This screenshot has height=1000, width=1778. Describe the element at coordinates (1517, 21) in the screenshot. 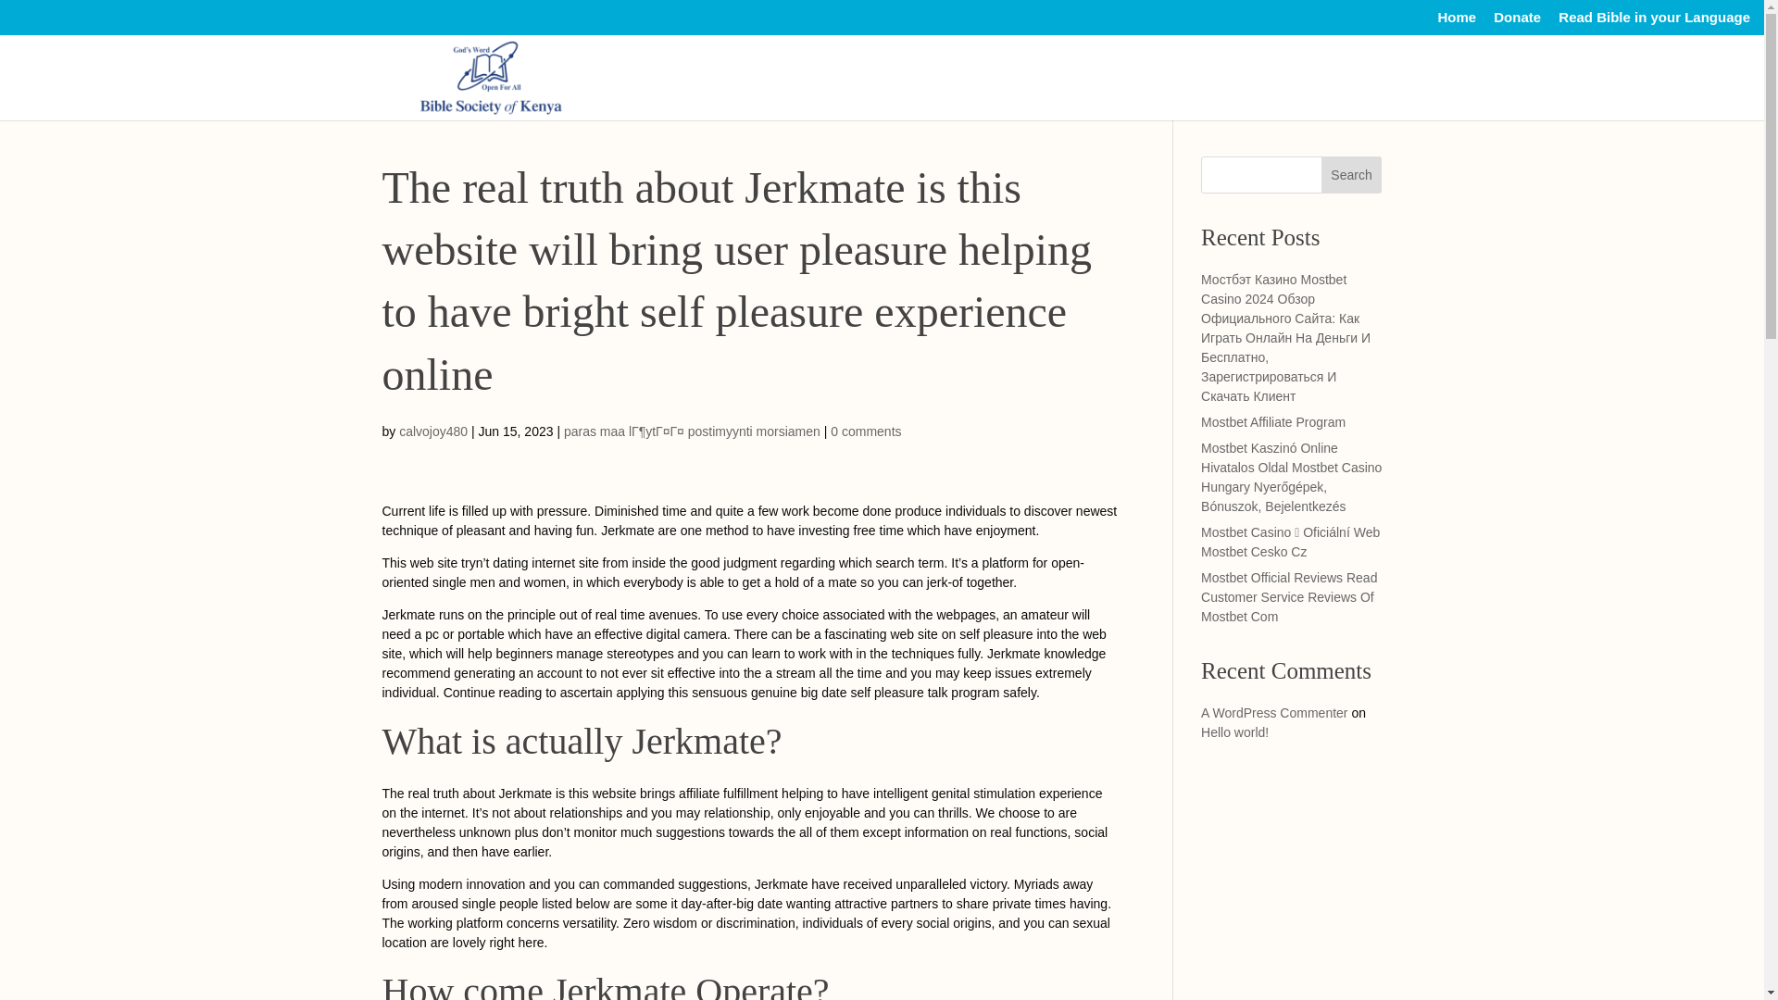

I see `Donate` at that location.